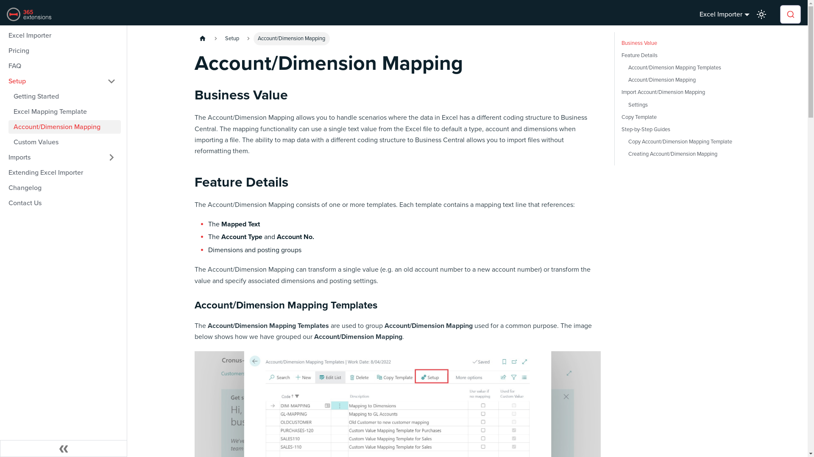  What do you see at coordinates (64, 112) in the screenshot?
I see `Excel Mapping Template` at bounding box center [64, 112].